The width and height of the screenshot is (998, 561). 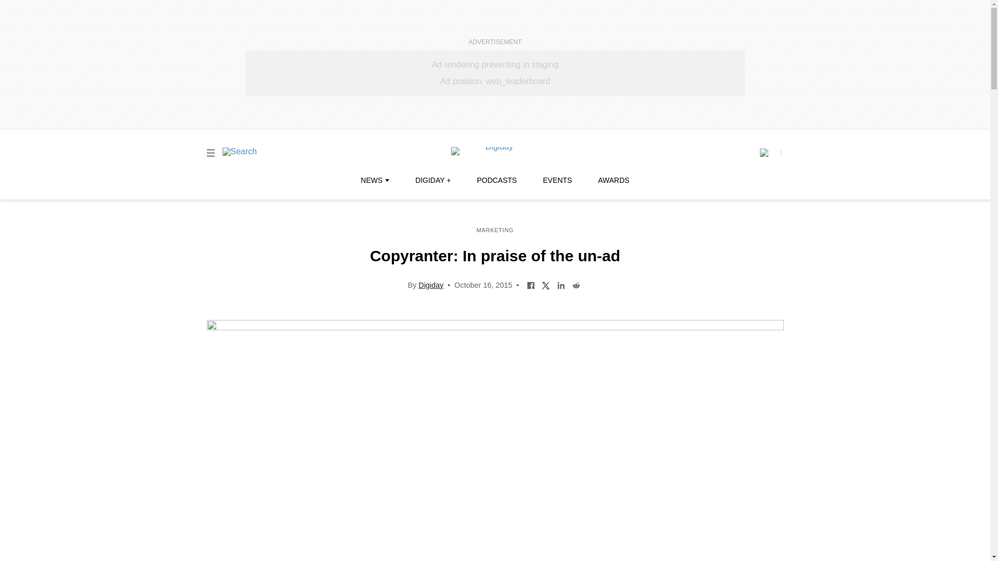 I want to click on EVENTS, so click(x=557, y=180).